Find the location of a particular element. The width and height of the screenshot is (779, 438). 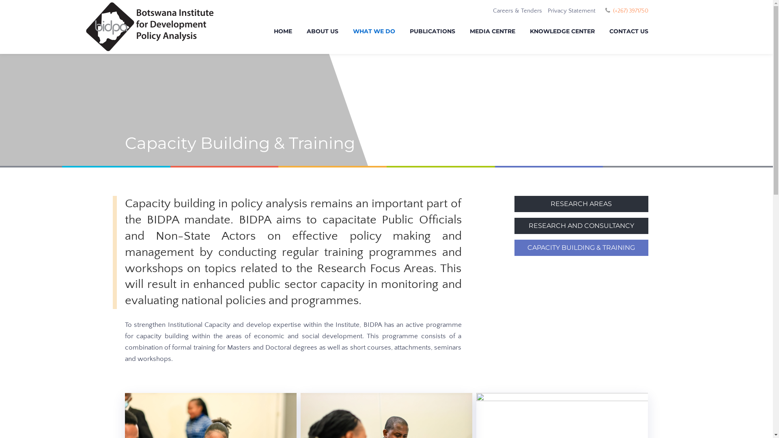

WHAT WE DO is located at coordinates (374, 33).